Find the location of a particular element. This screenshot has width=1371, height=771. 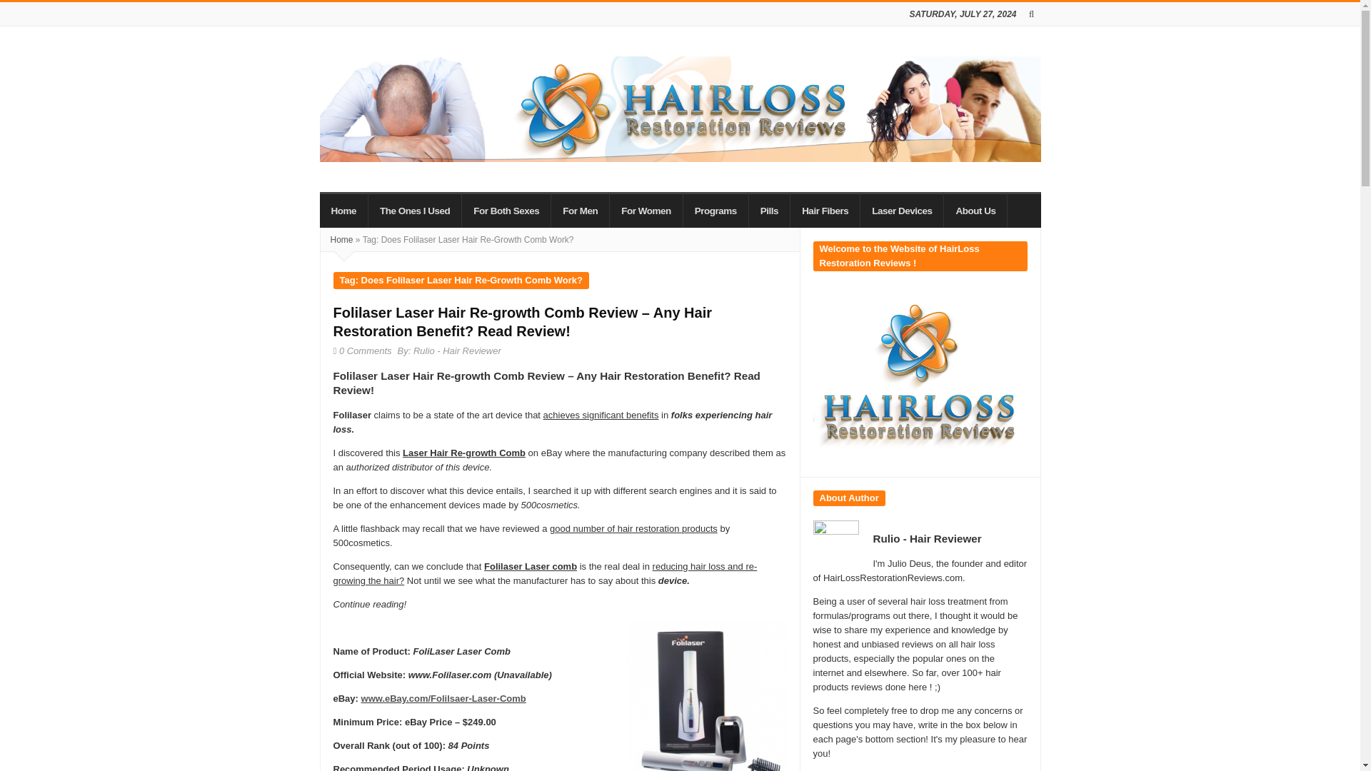

About Us is located at coordinates (975, 209).